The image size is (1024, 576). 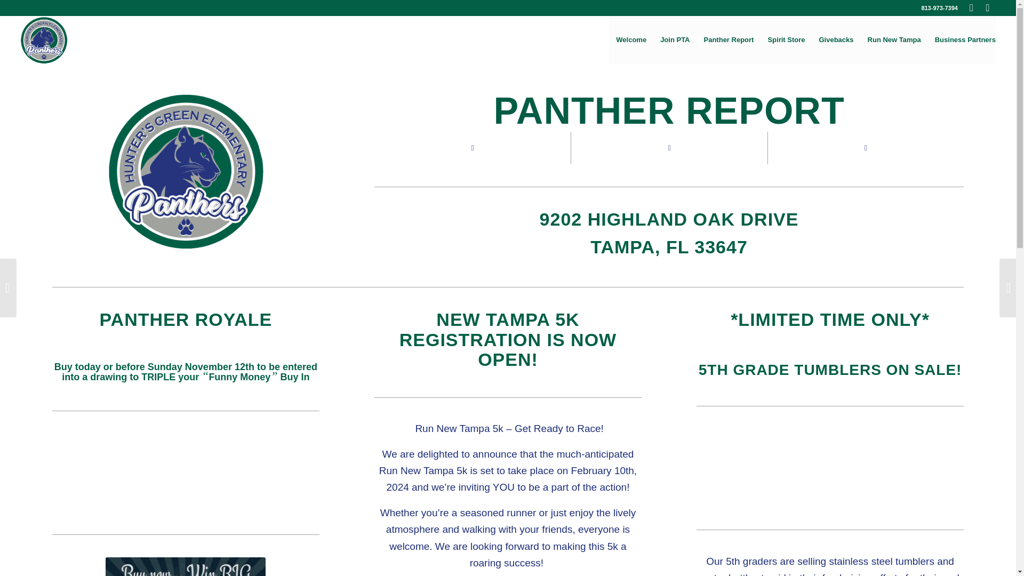 I want to click on Facebook, so click(x=971, y=8).